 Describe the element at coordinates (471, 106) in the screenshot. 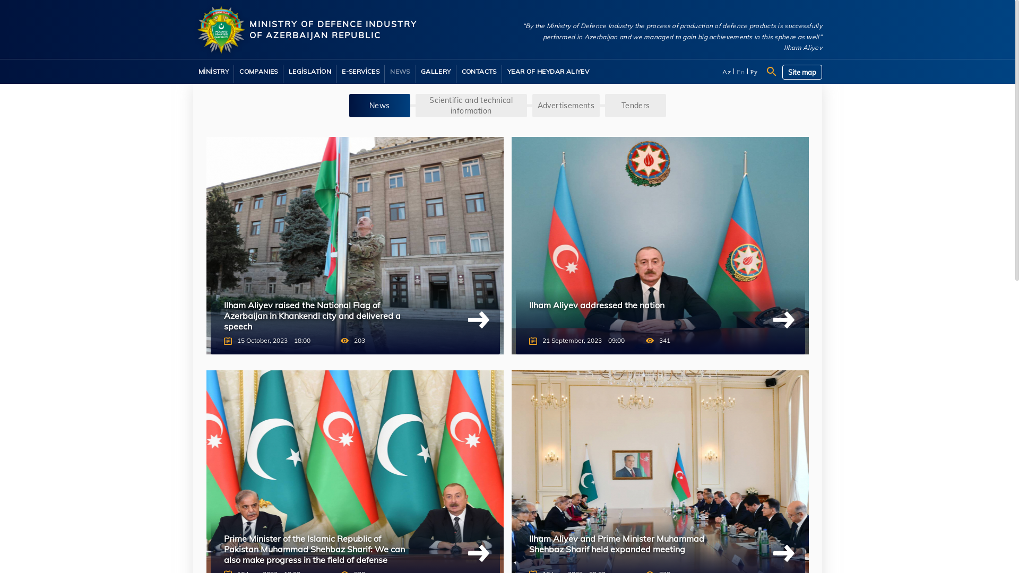

I see `Scientific and technical information` at that location.